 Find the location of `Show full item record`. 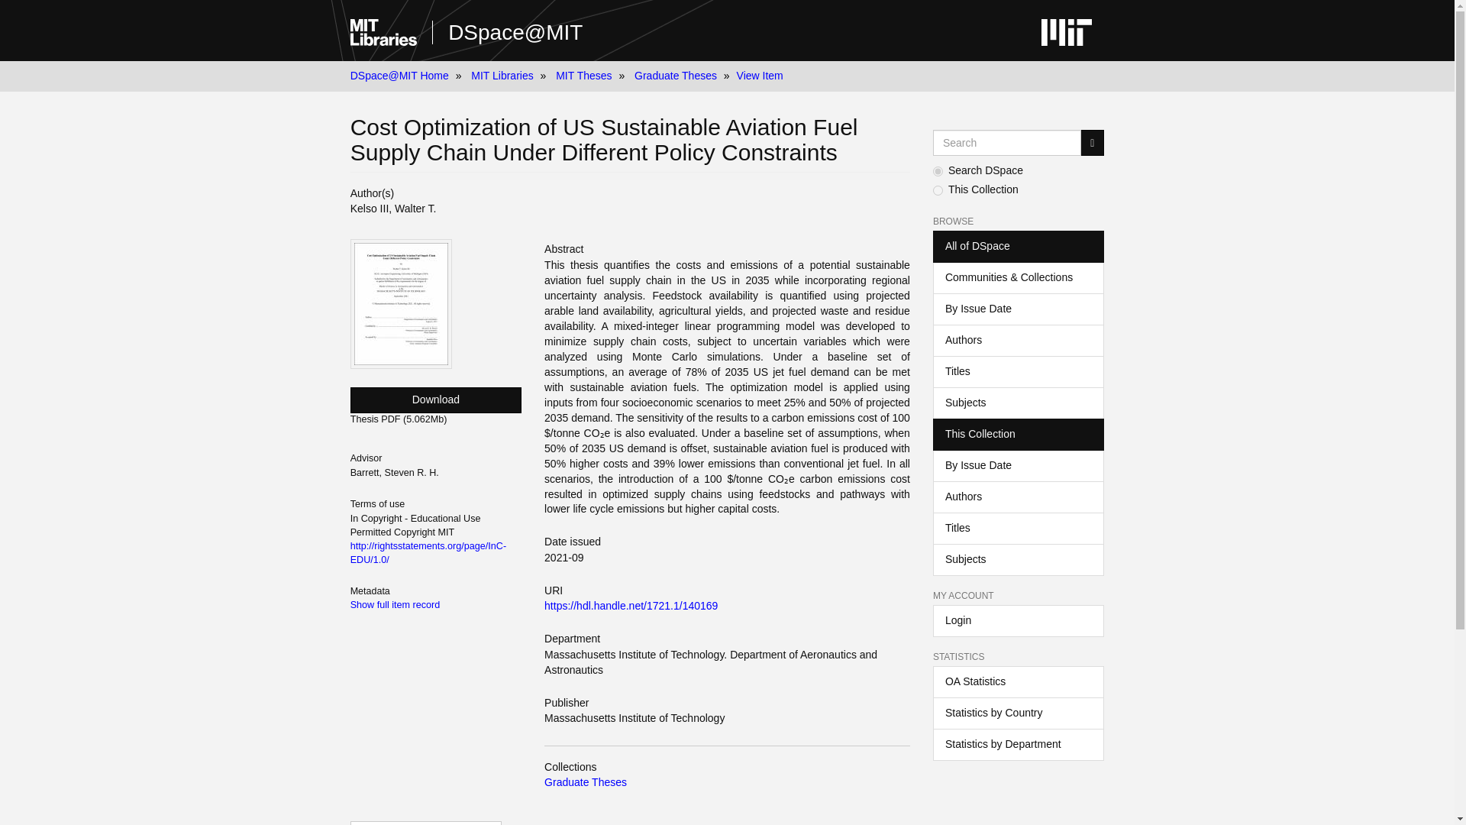

Show full item record is located at coordinates (396, 605).